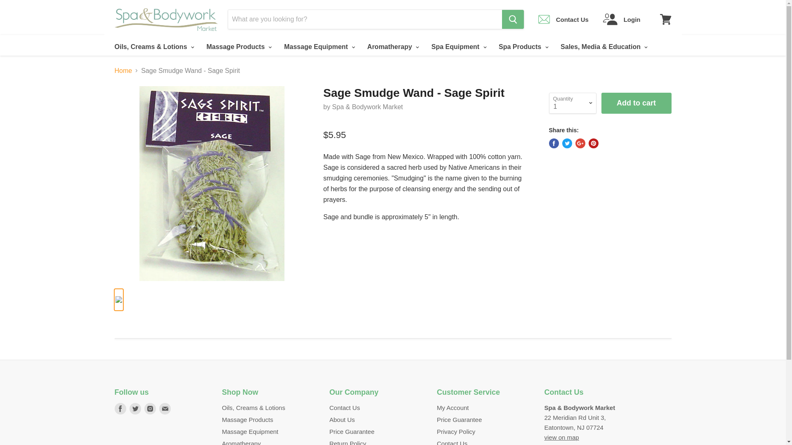 This screenshot has width=792, height=445. I want to click on Instagram, so click(150, 409).